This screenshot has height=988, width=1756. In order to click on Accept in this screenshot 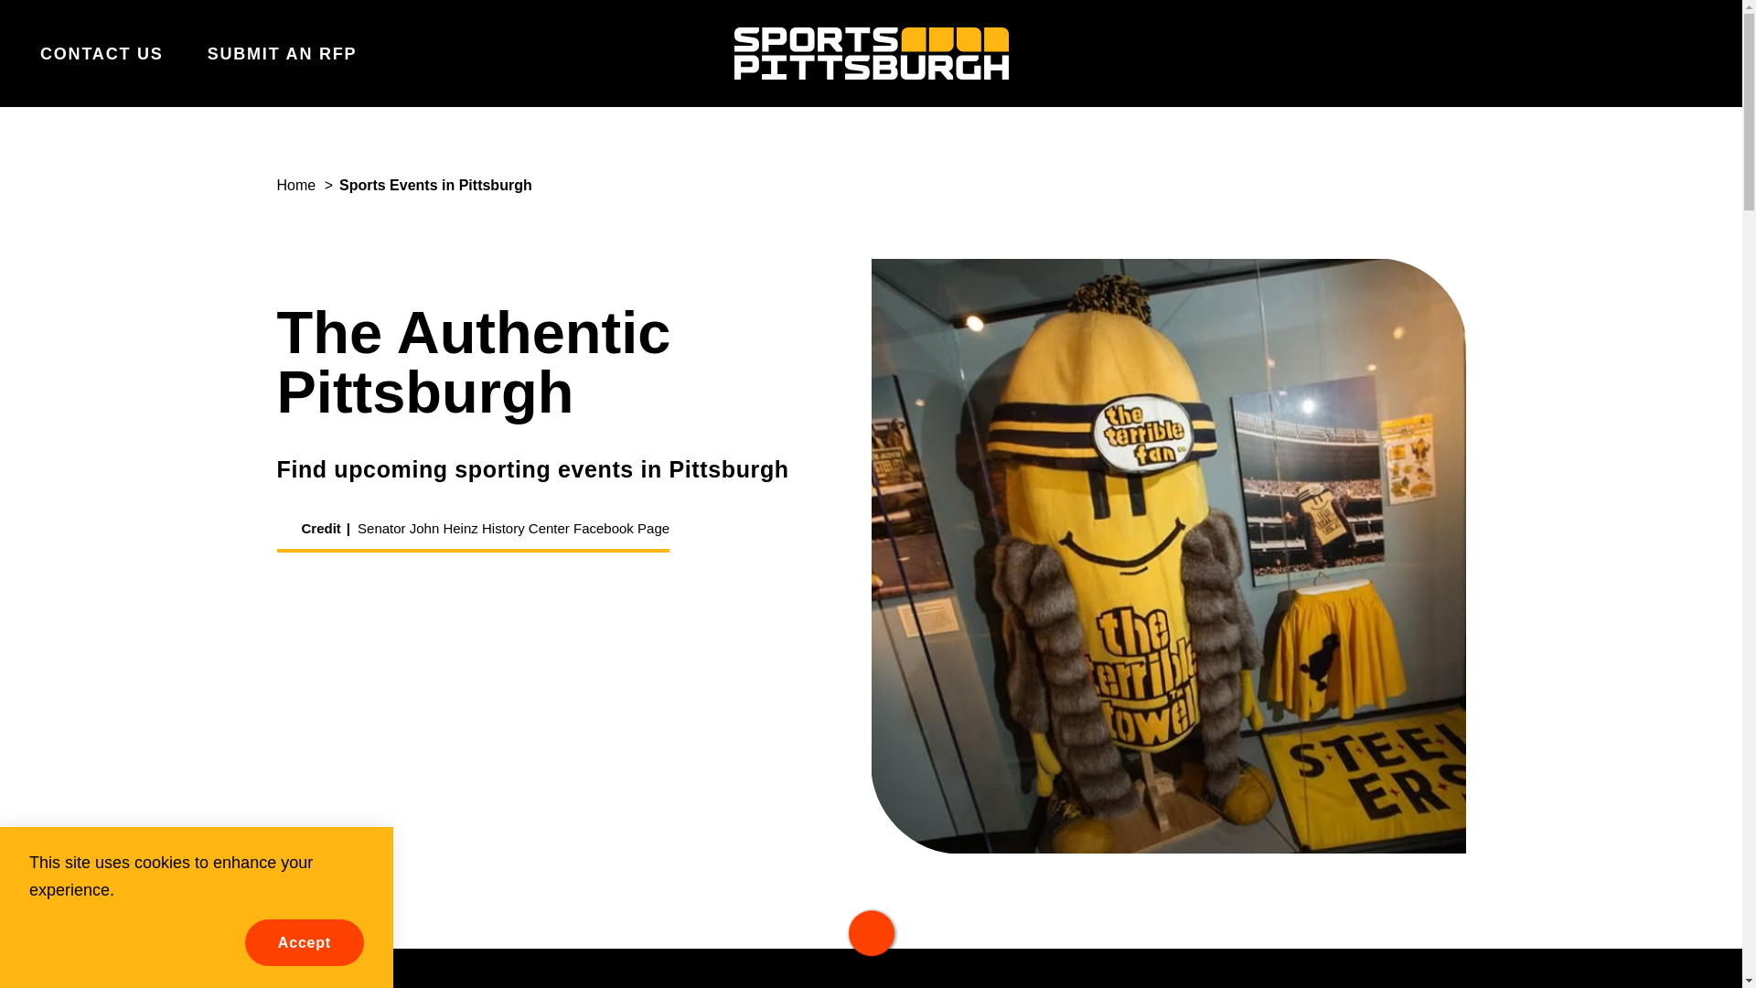, I will do `click(304, 942)`.